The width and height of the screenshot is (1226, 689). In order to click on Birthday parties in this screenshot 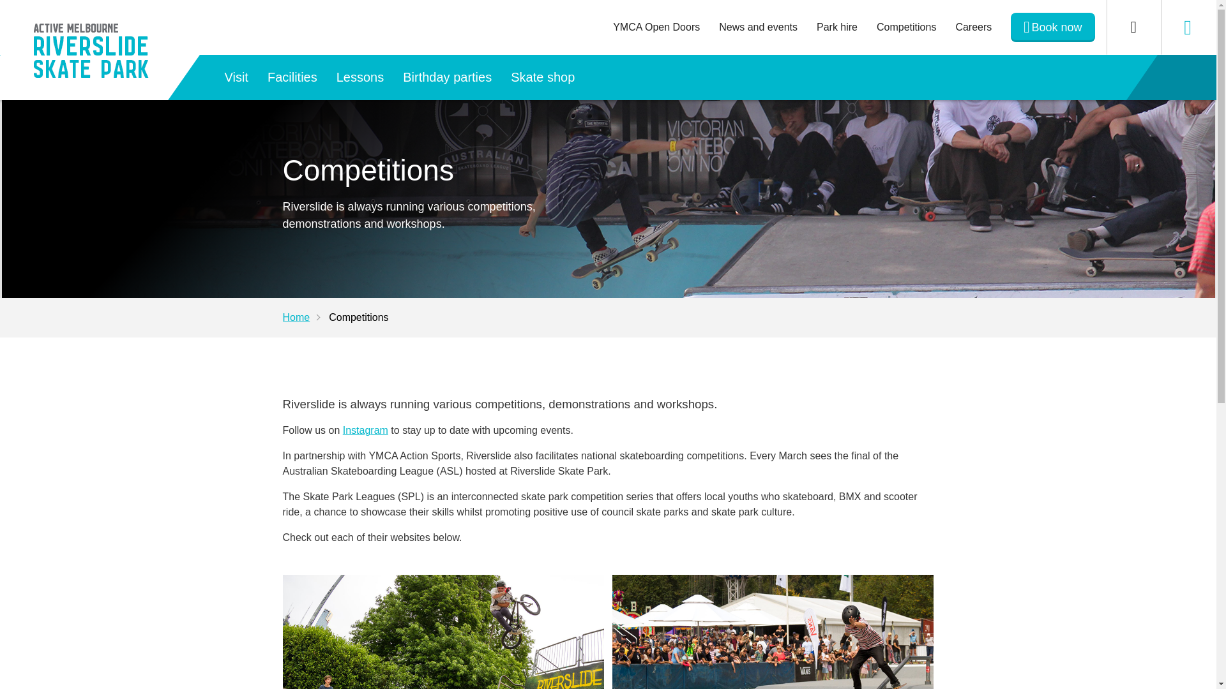, I will do `click(447, 77)`.